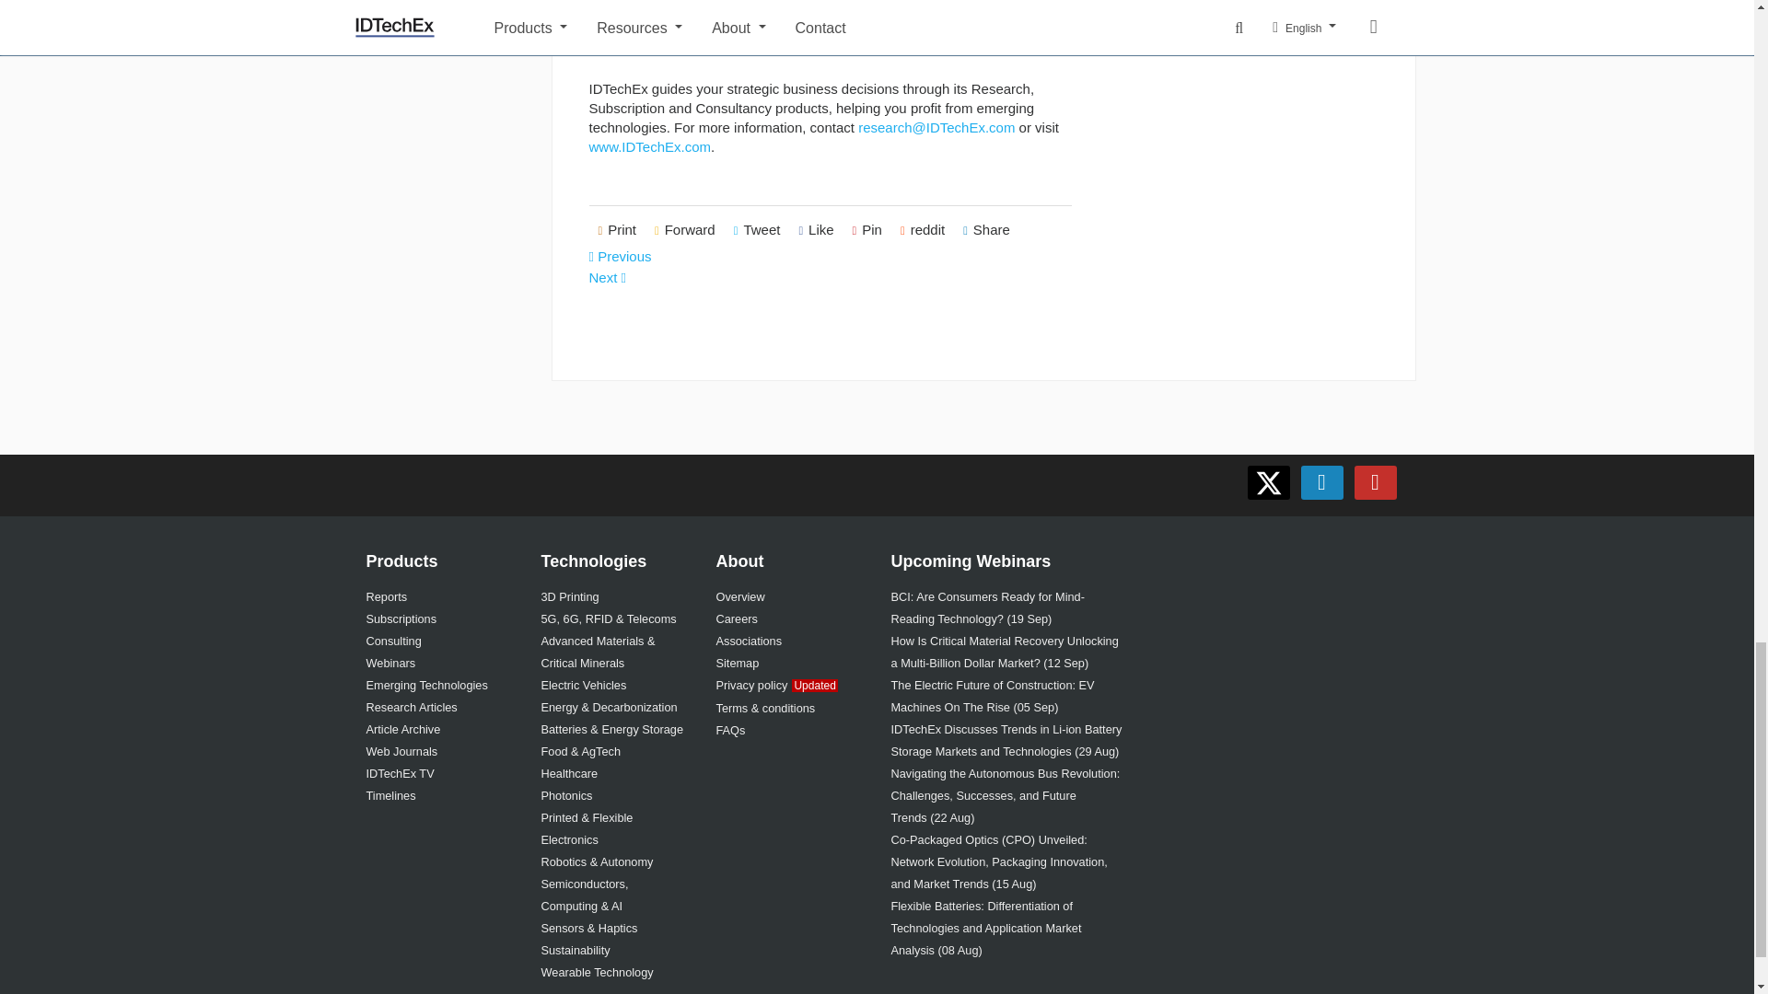 The width and height of the screenshot is (1768, 994). Describe the element at coordinates (757, 230) in the screenshot. I see `Share on Twitter` at that location.